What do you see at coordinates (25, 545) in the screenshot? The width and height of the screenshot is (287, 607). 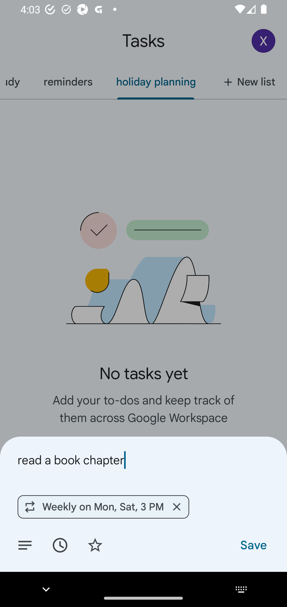 I see `Add details` at bounding box center [25, 545].